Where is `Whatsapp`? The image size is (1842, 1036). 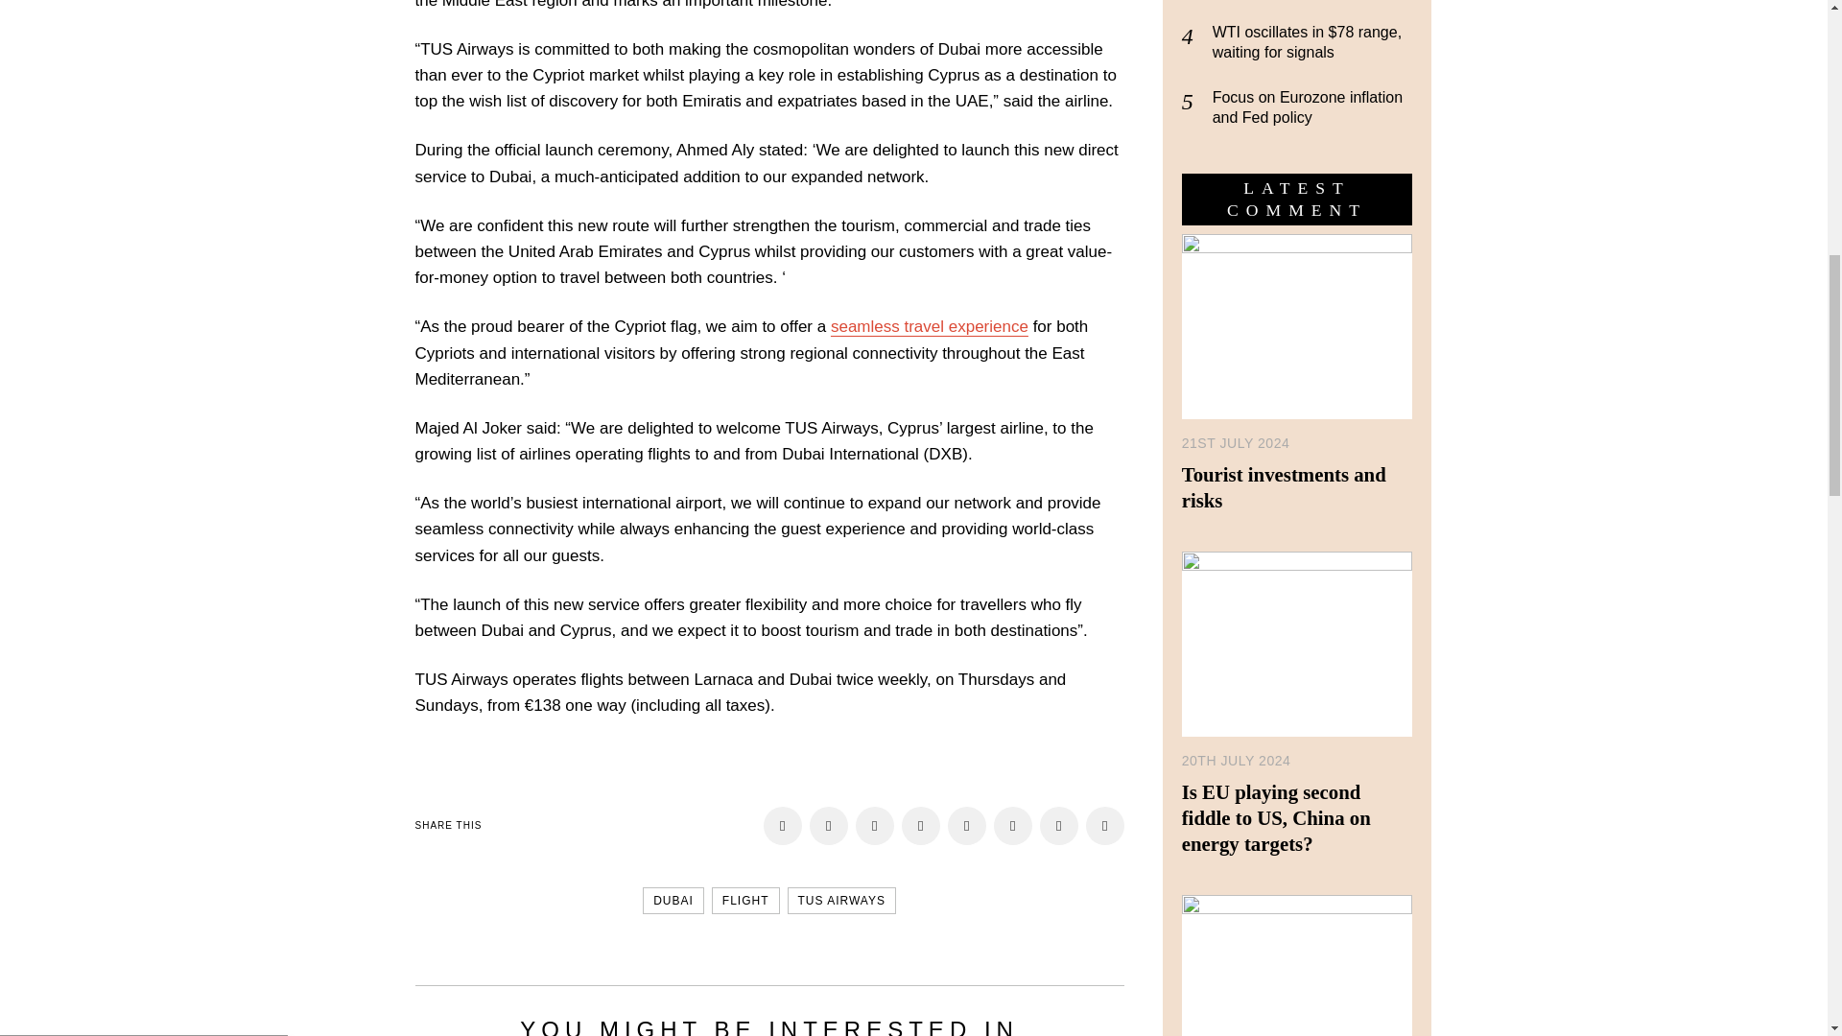 Whatsapp is located at coordinates (1013, 826).